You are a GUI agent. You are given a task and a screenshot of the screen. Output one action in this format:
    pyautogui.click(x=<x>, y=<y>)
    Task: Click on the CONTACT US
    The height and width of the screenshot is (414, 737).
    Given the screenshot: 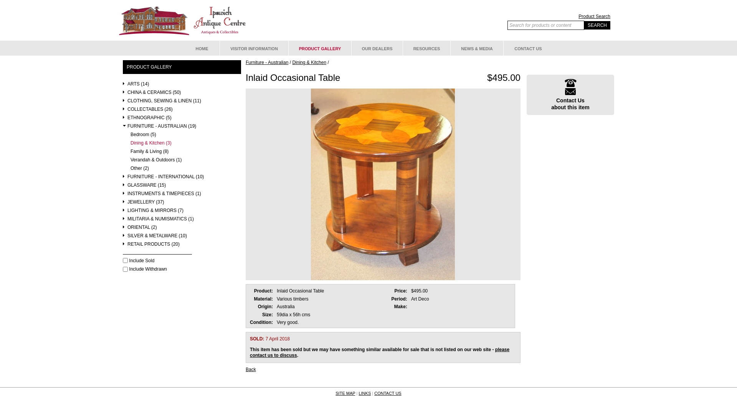 What is the action you would take?
    pyautogui.click(x=388, y=393)
    